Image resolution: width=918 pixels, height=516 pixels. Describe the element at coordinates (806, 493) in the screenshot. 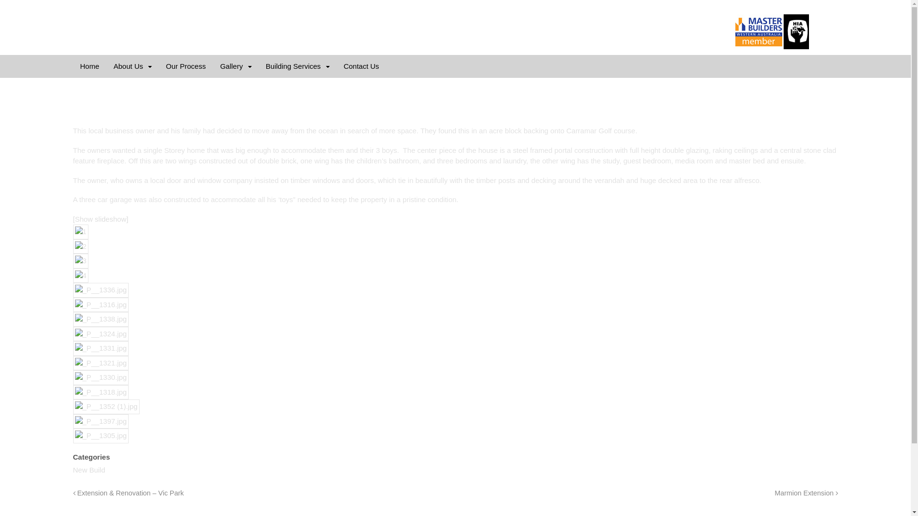

I see `Marmion Extension` at that location.